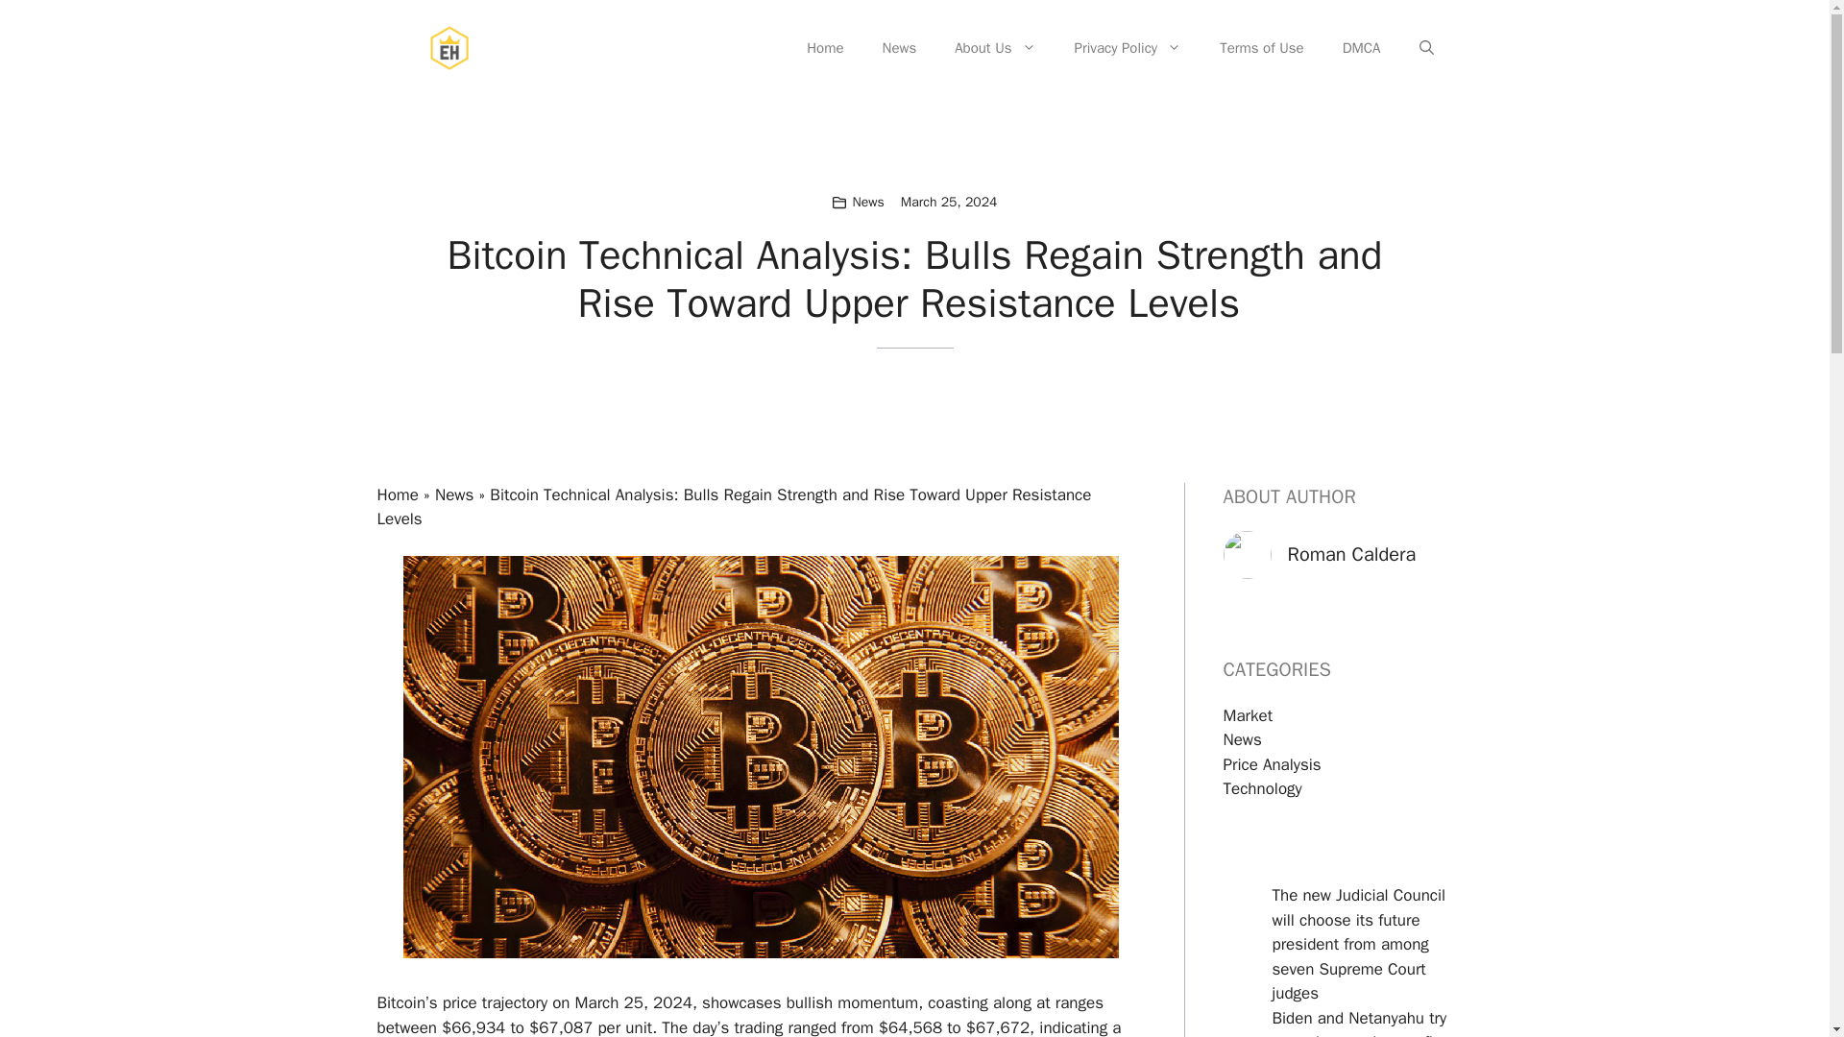  Describe the element at coordinates (868, 202) in the screenshot. I see `News` at that location.